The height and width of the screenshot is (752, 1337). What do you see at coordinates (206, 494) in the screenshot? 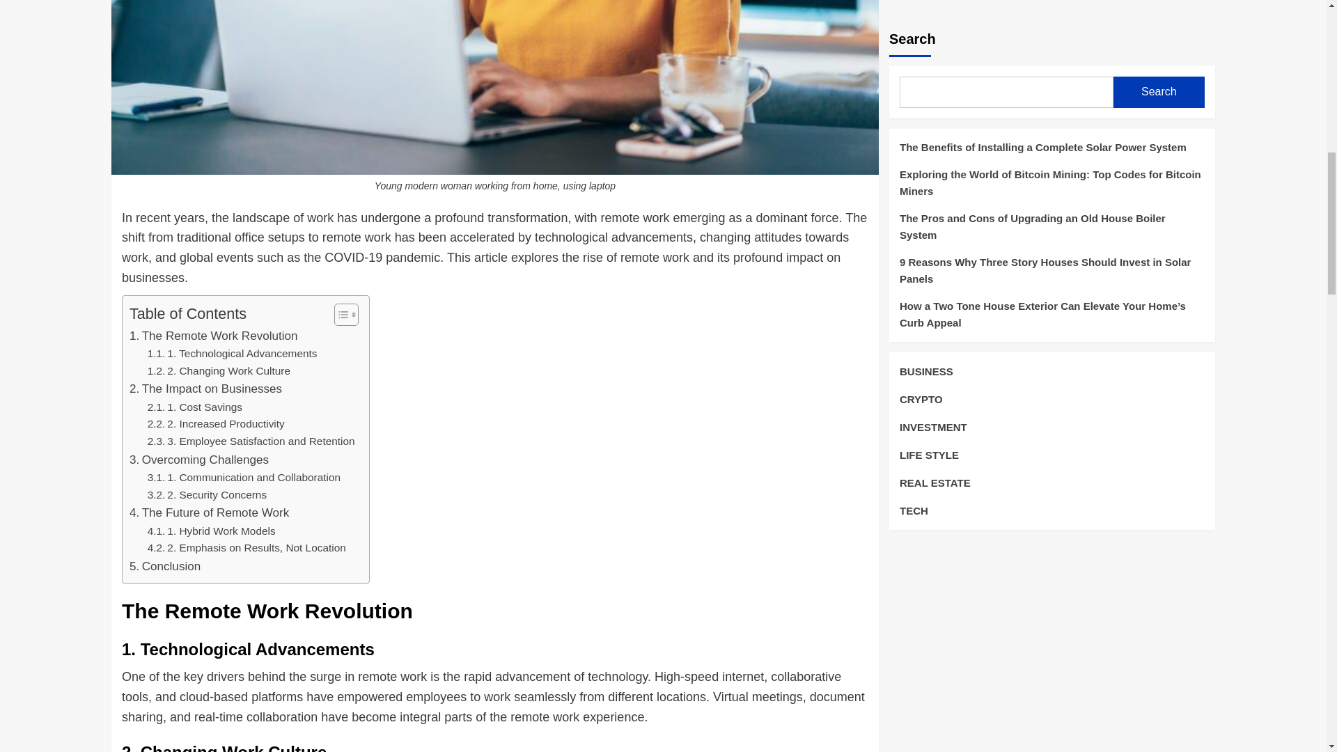
I see `2. Security Concerns` at bounding box center [206, 494].